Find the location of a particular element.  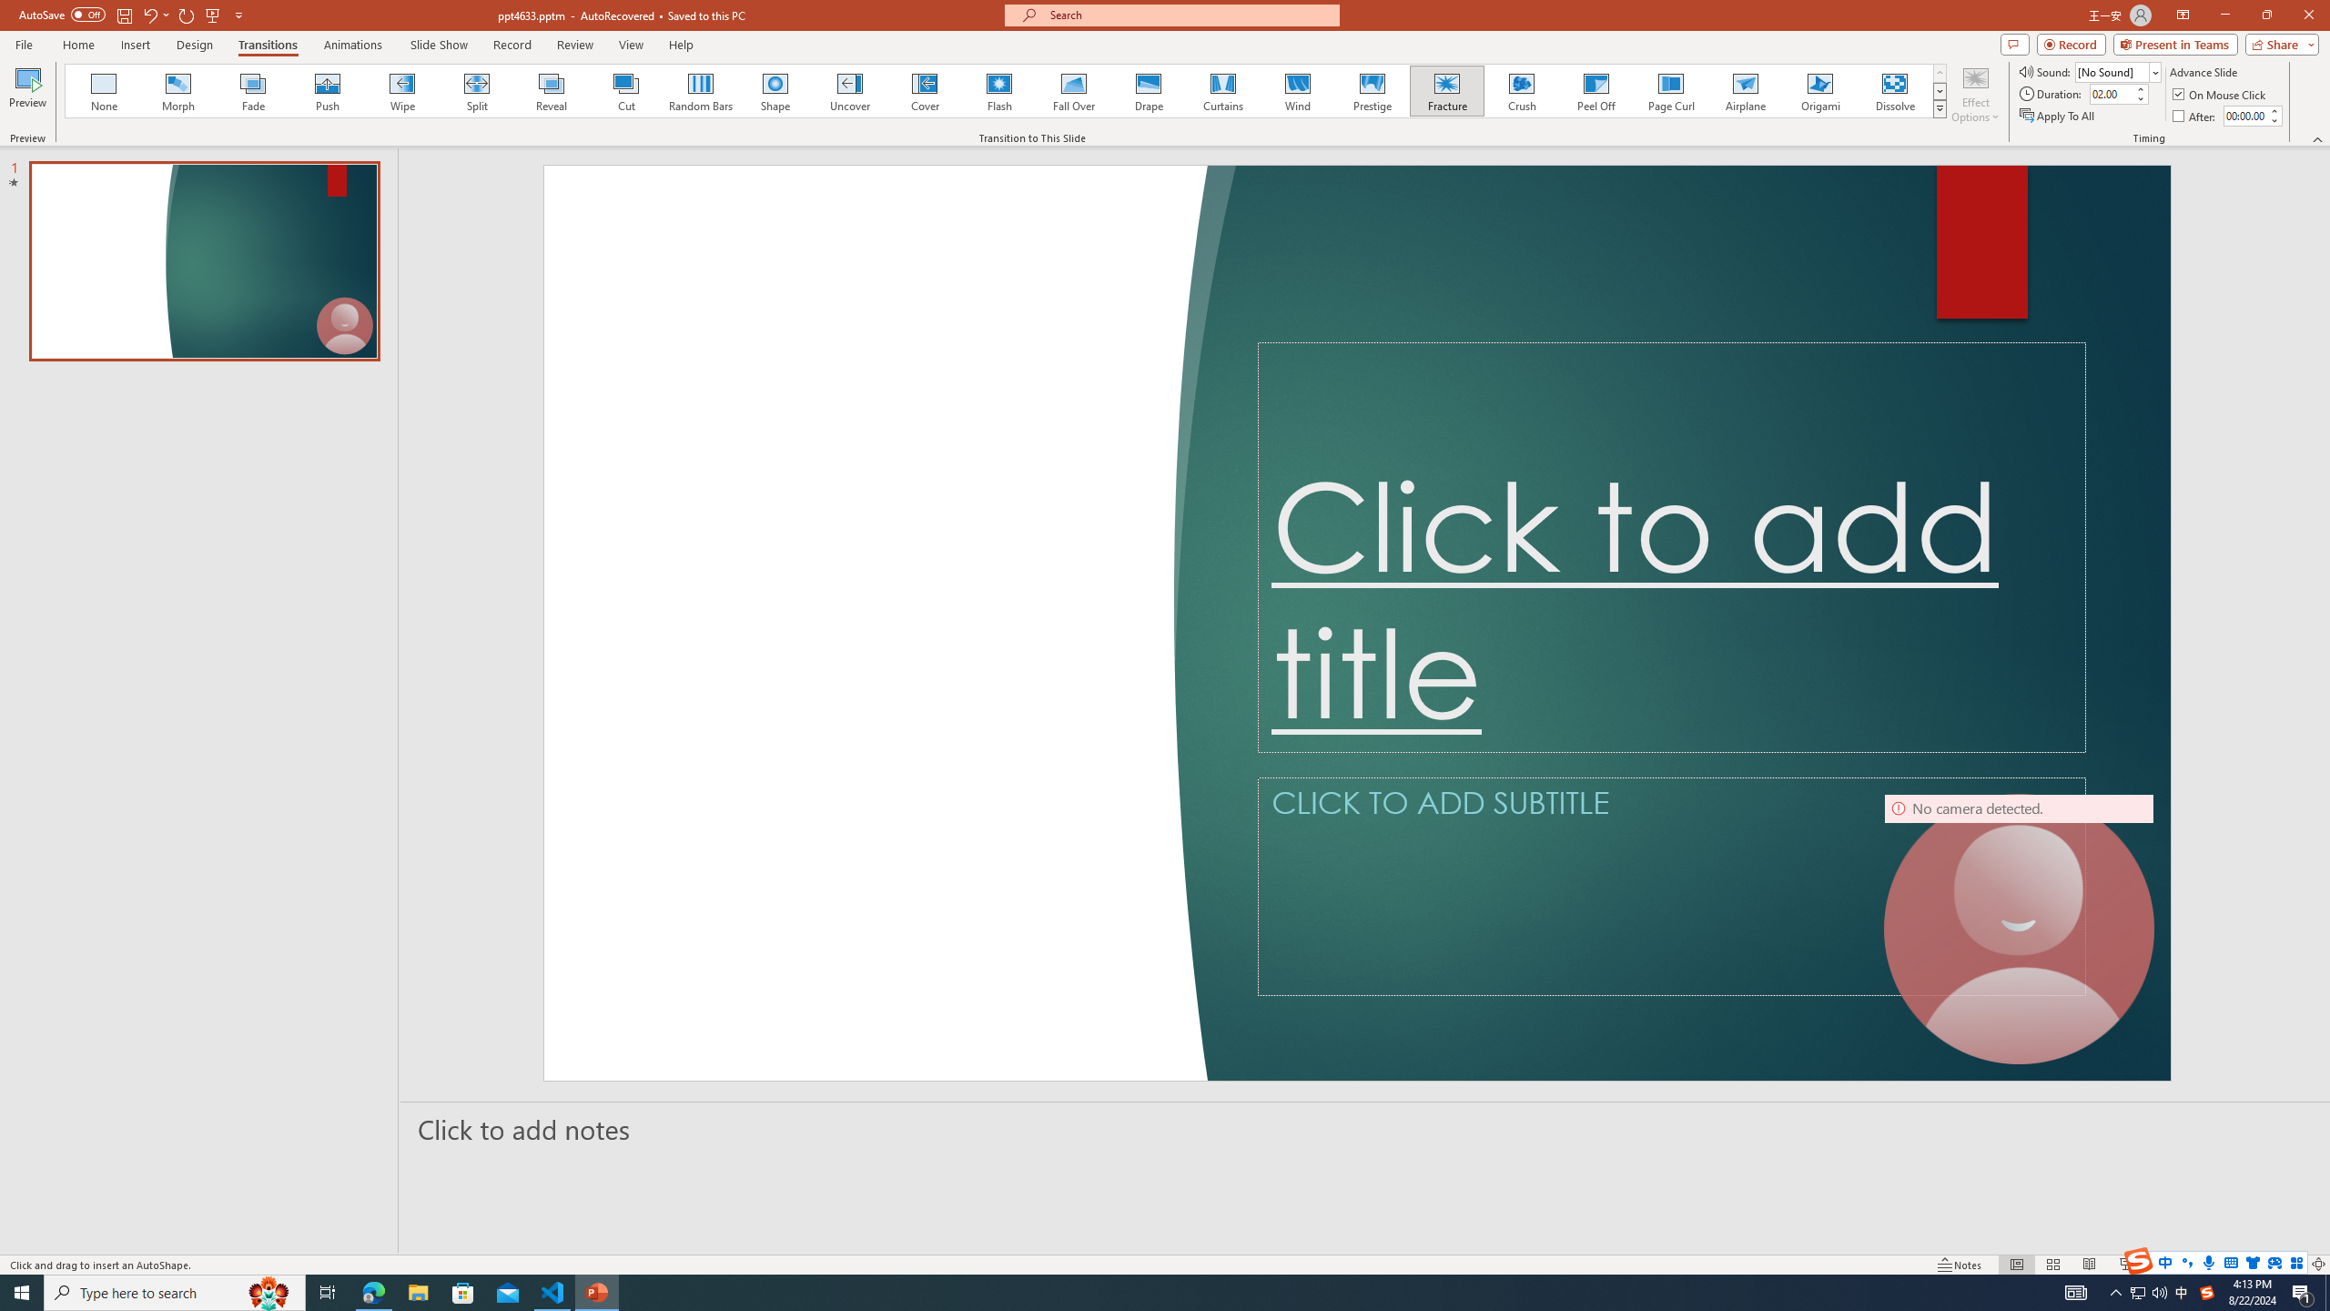

Fade is located at coordinates (254, 91).